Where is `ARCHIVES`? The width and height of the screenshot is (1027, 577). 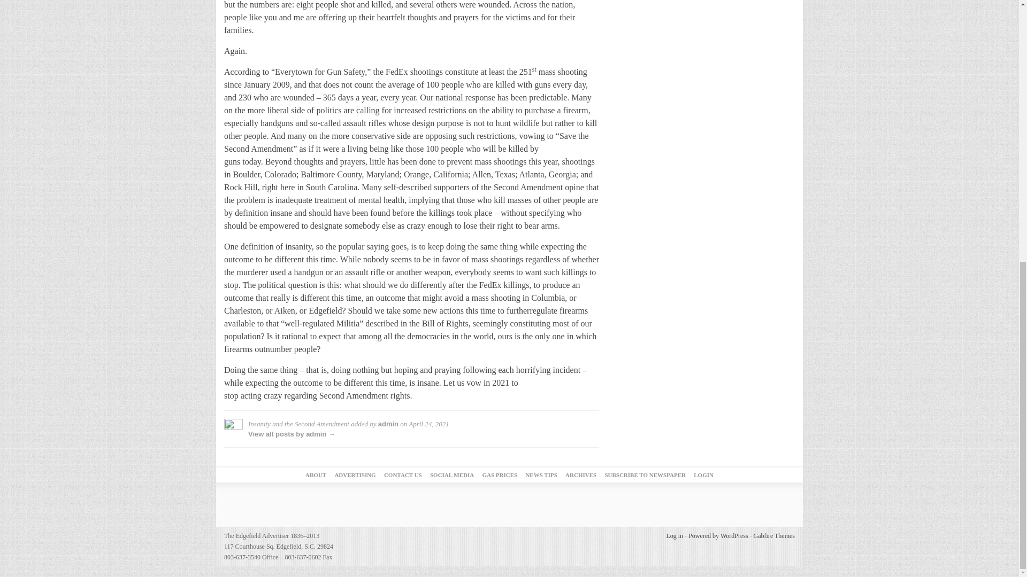
ARCHIVES is located at coordinates (581, 475).